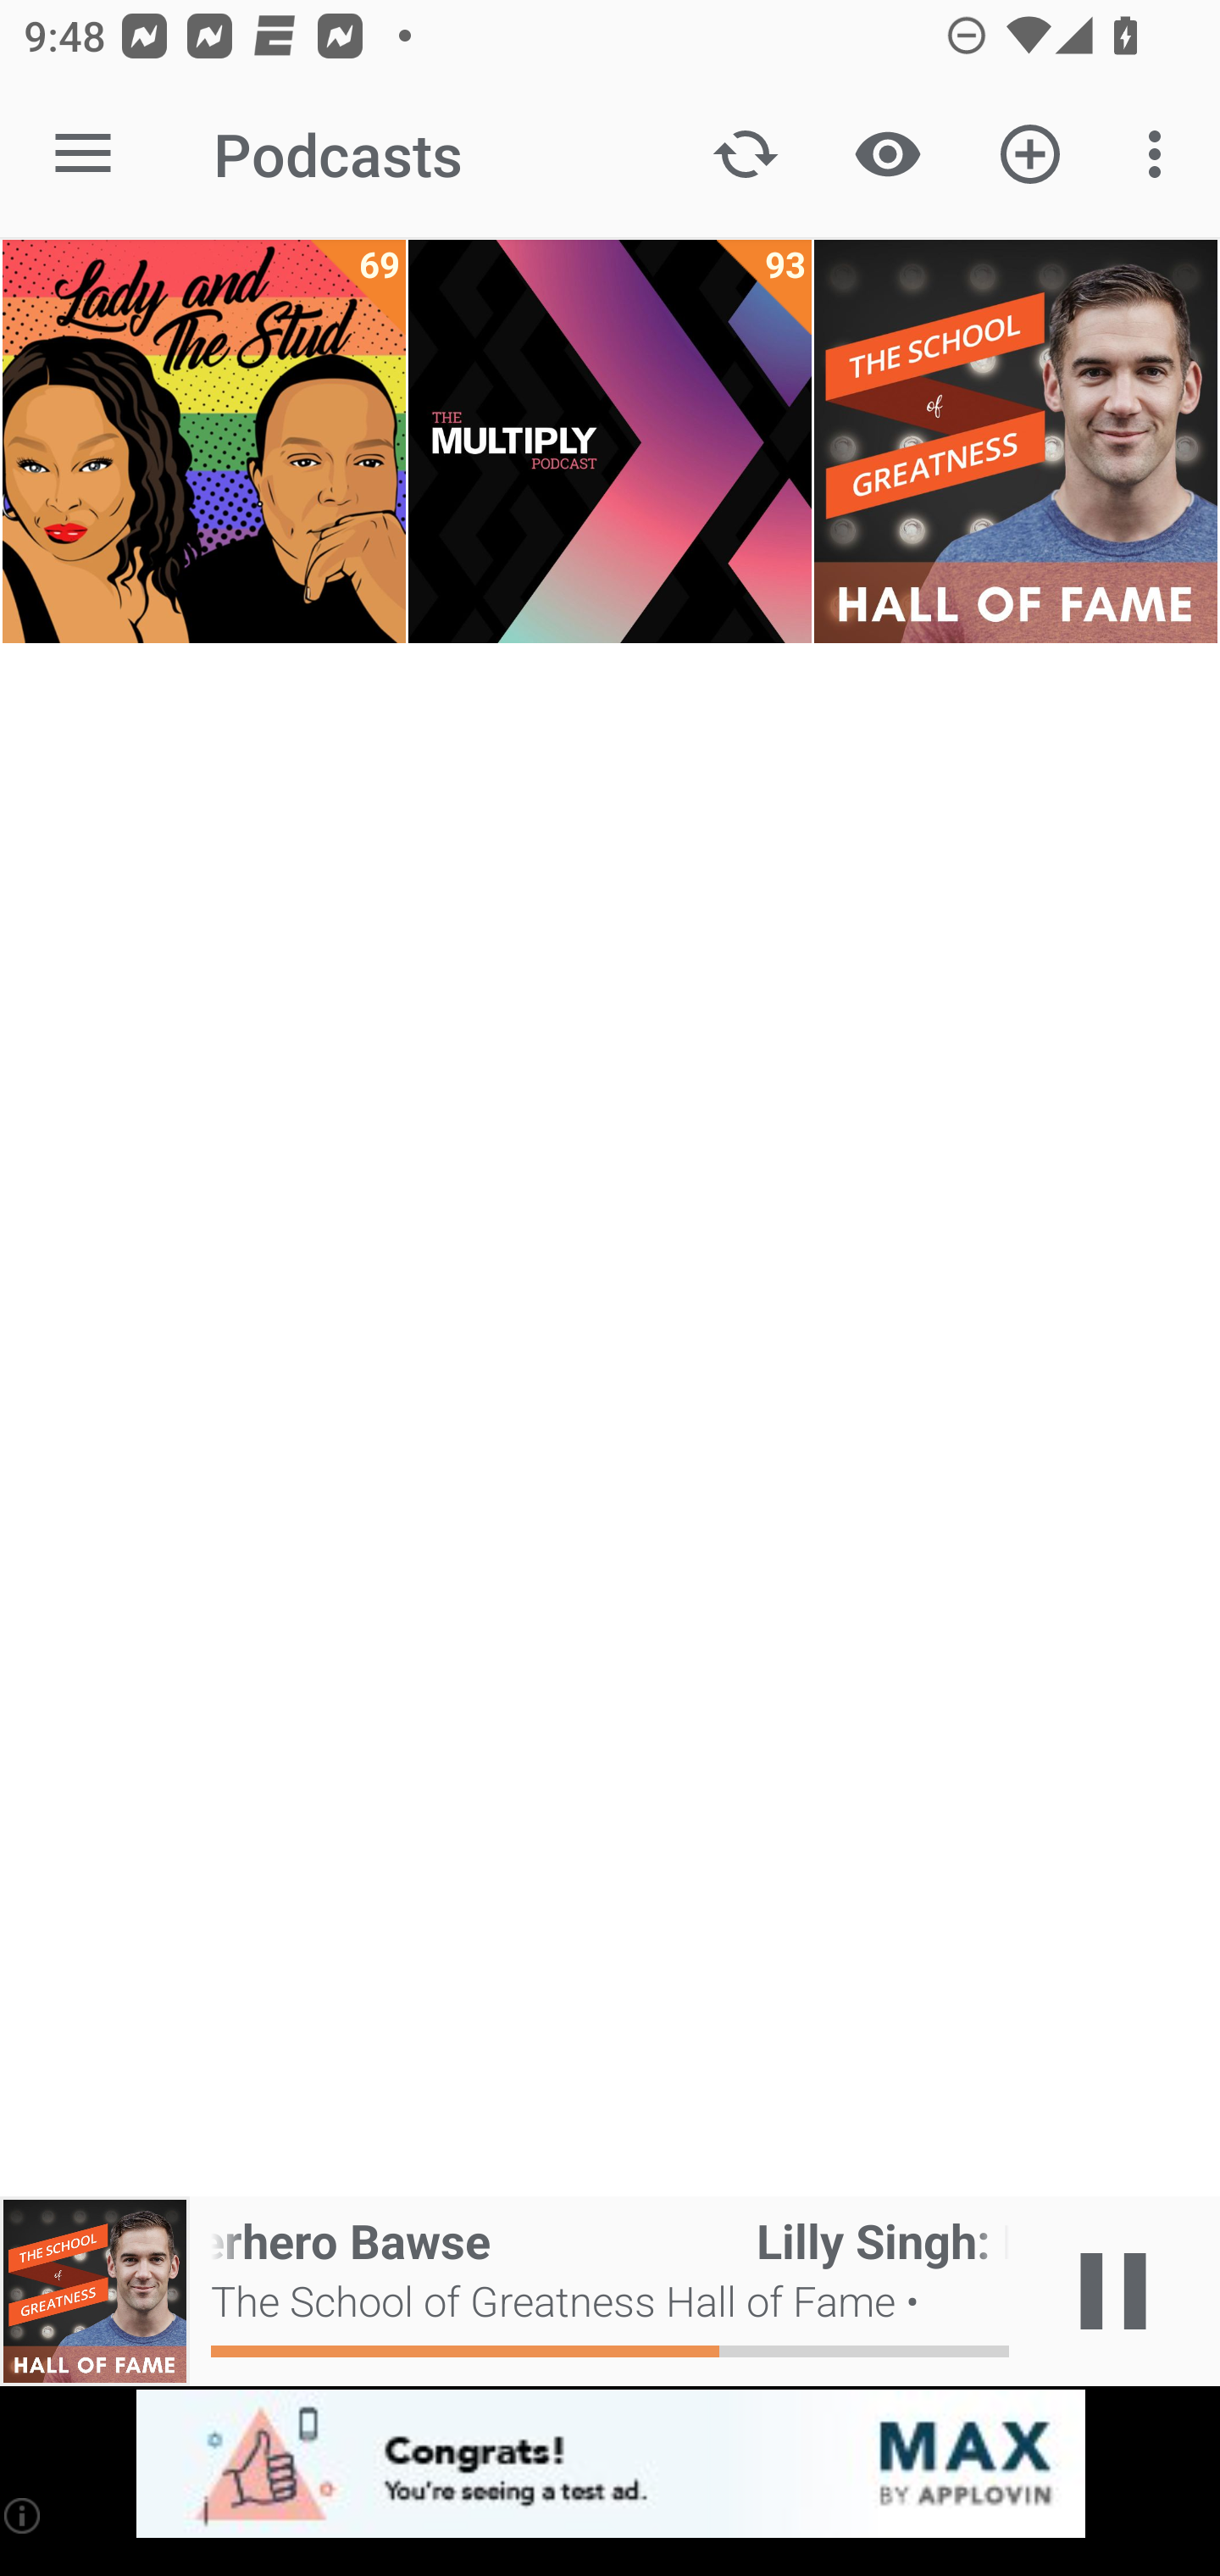 Image resolution: width=1220 pixels, height=2576 pixels. Describe the element at coordinates (1113, 2291) in the screenshot. I see `Play / Pause` at that location.